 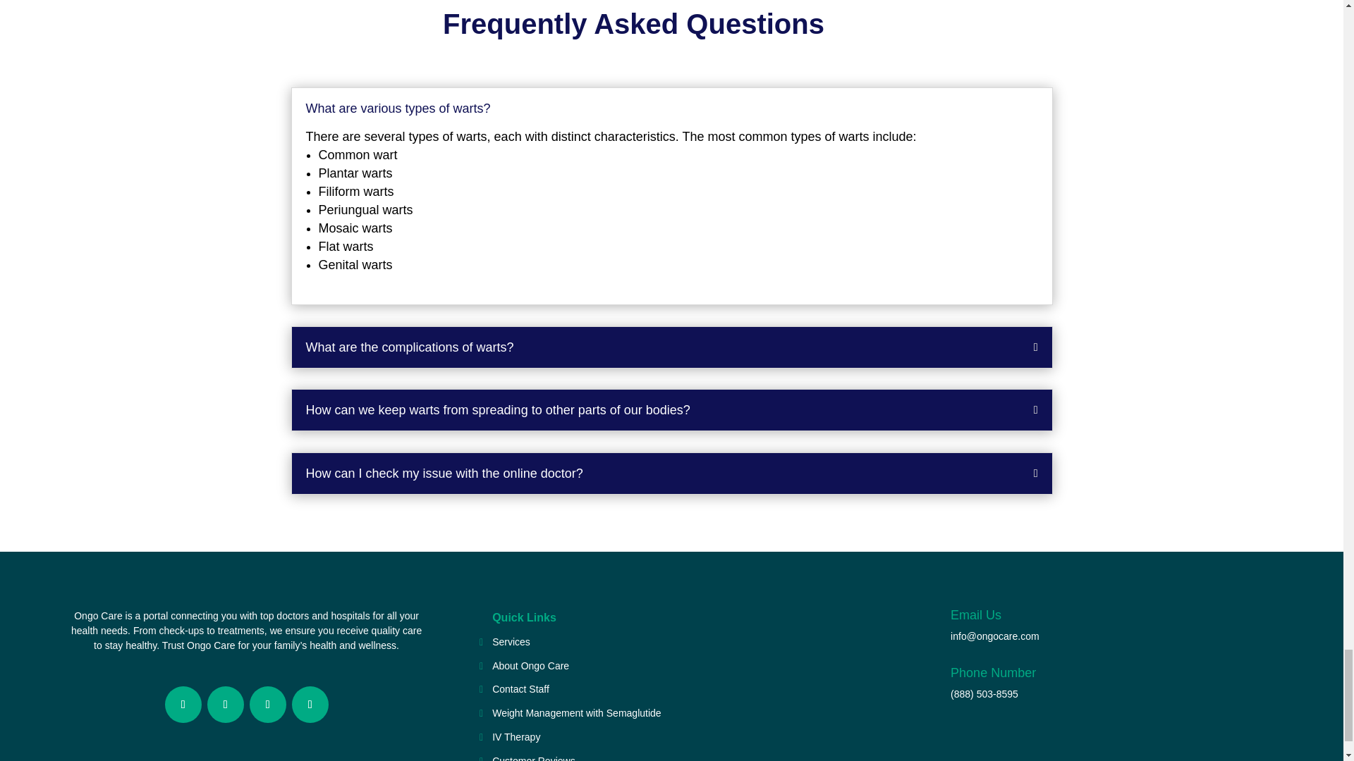 What do you see at coordinates (533, 757) in the screenshot?
I see `Customer Reviews` at bounding box center [533, 757].